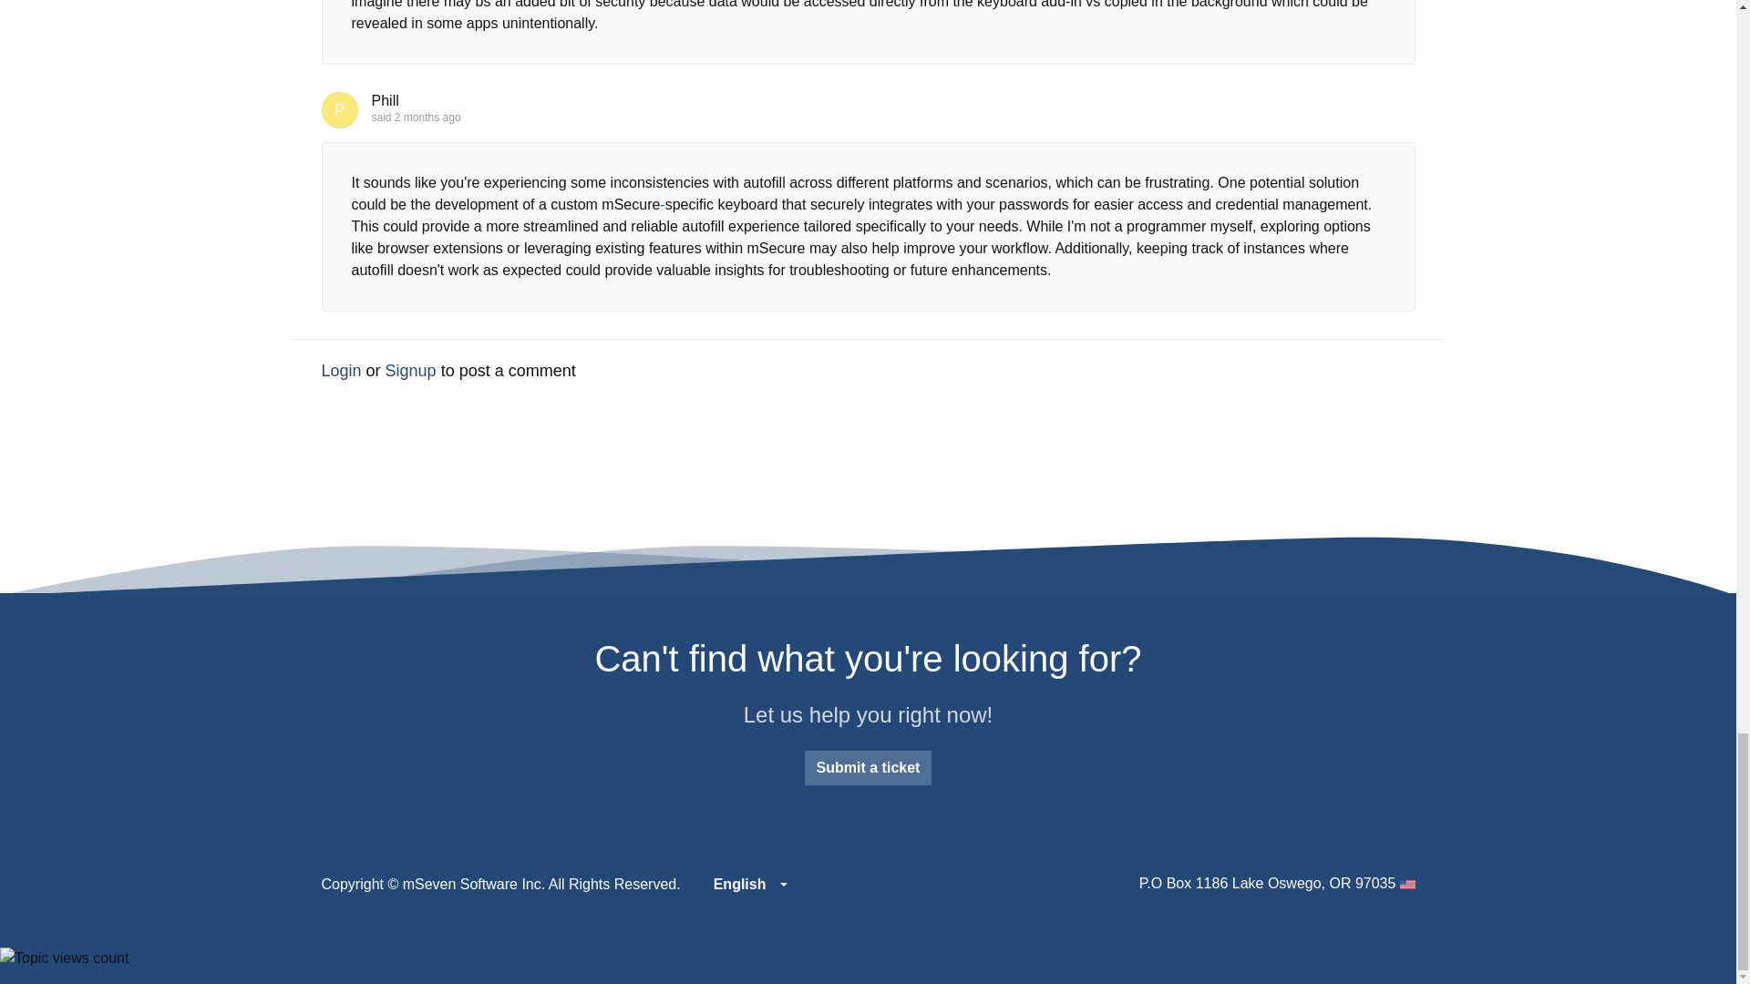 This screenshot has width=1750, height=984. I want to click on Mon, May 20, 2024 at  8:31 AM, so click(428, 118).